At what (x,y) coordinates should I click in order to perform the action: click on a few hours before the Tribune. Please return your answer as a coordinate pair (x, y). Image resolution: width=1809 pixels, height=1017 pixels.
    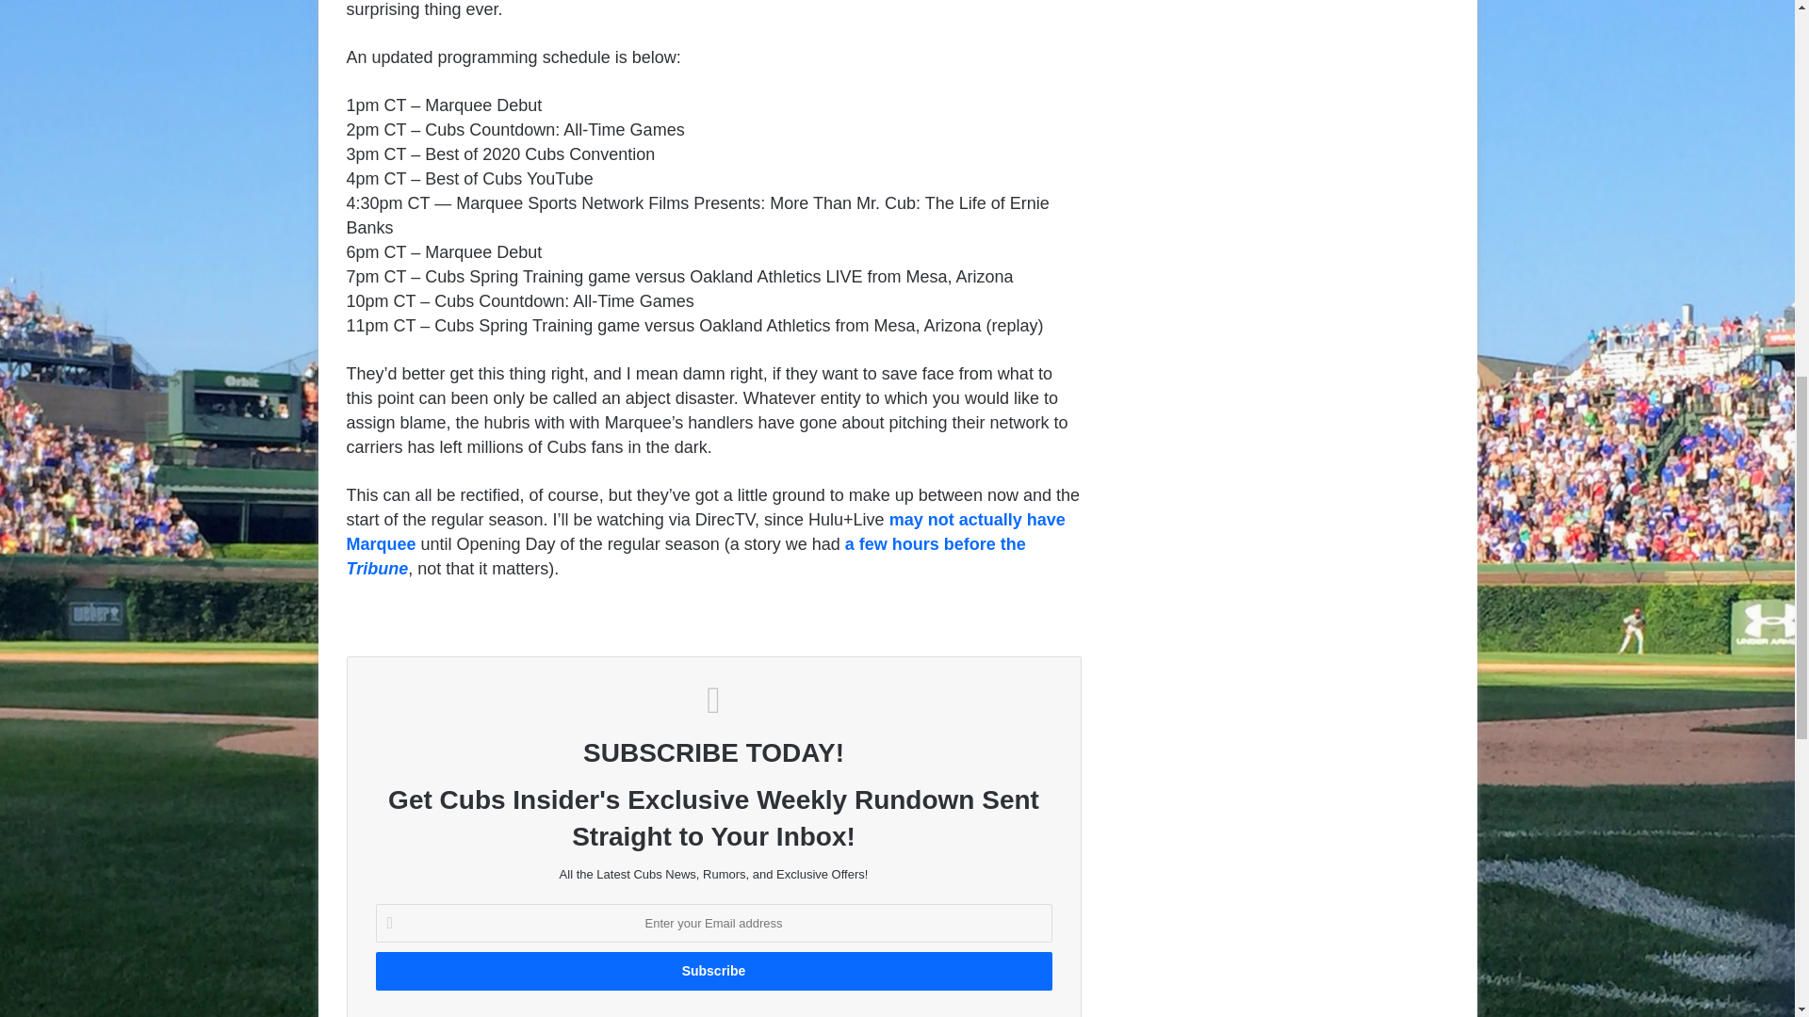
    Looking at the image, I should click on (686, 557).